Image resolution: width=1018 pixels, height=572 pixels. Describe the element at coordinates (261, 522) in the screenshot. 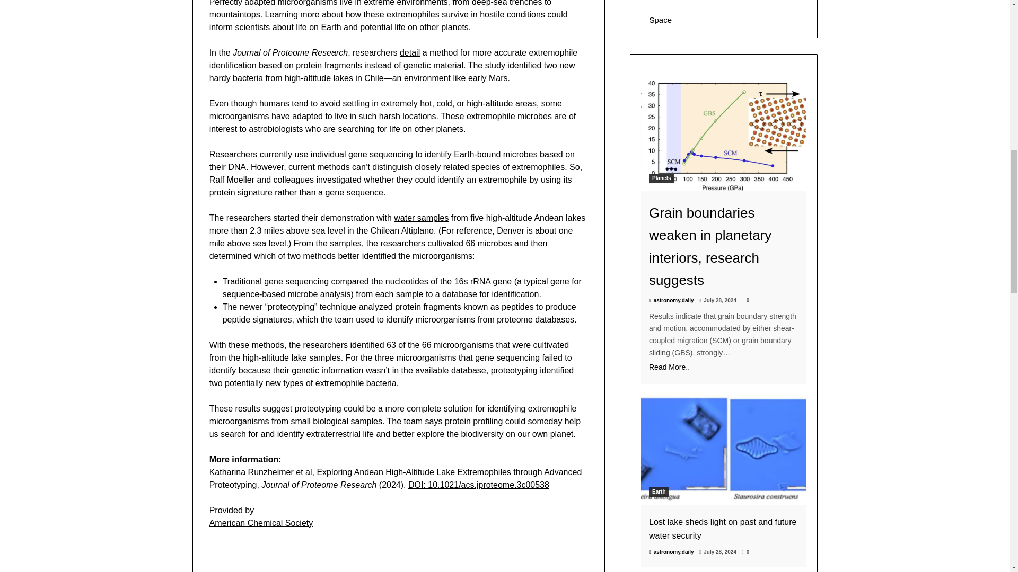

I see `American Chemical Society` at that location.